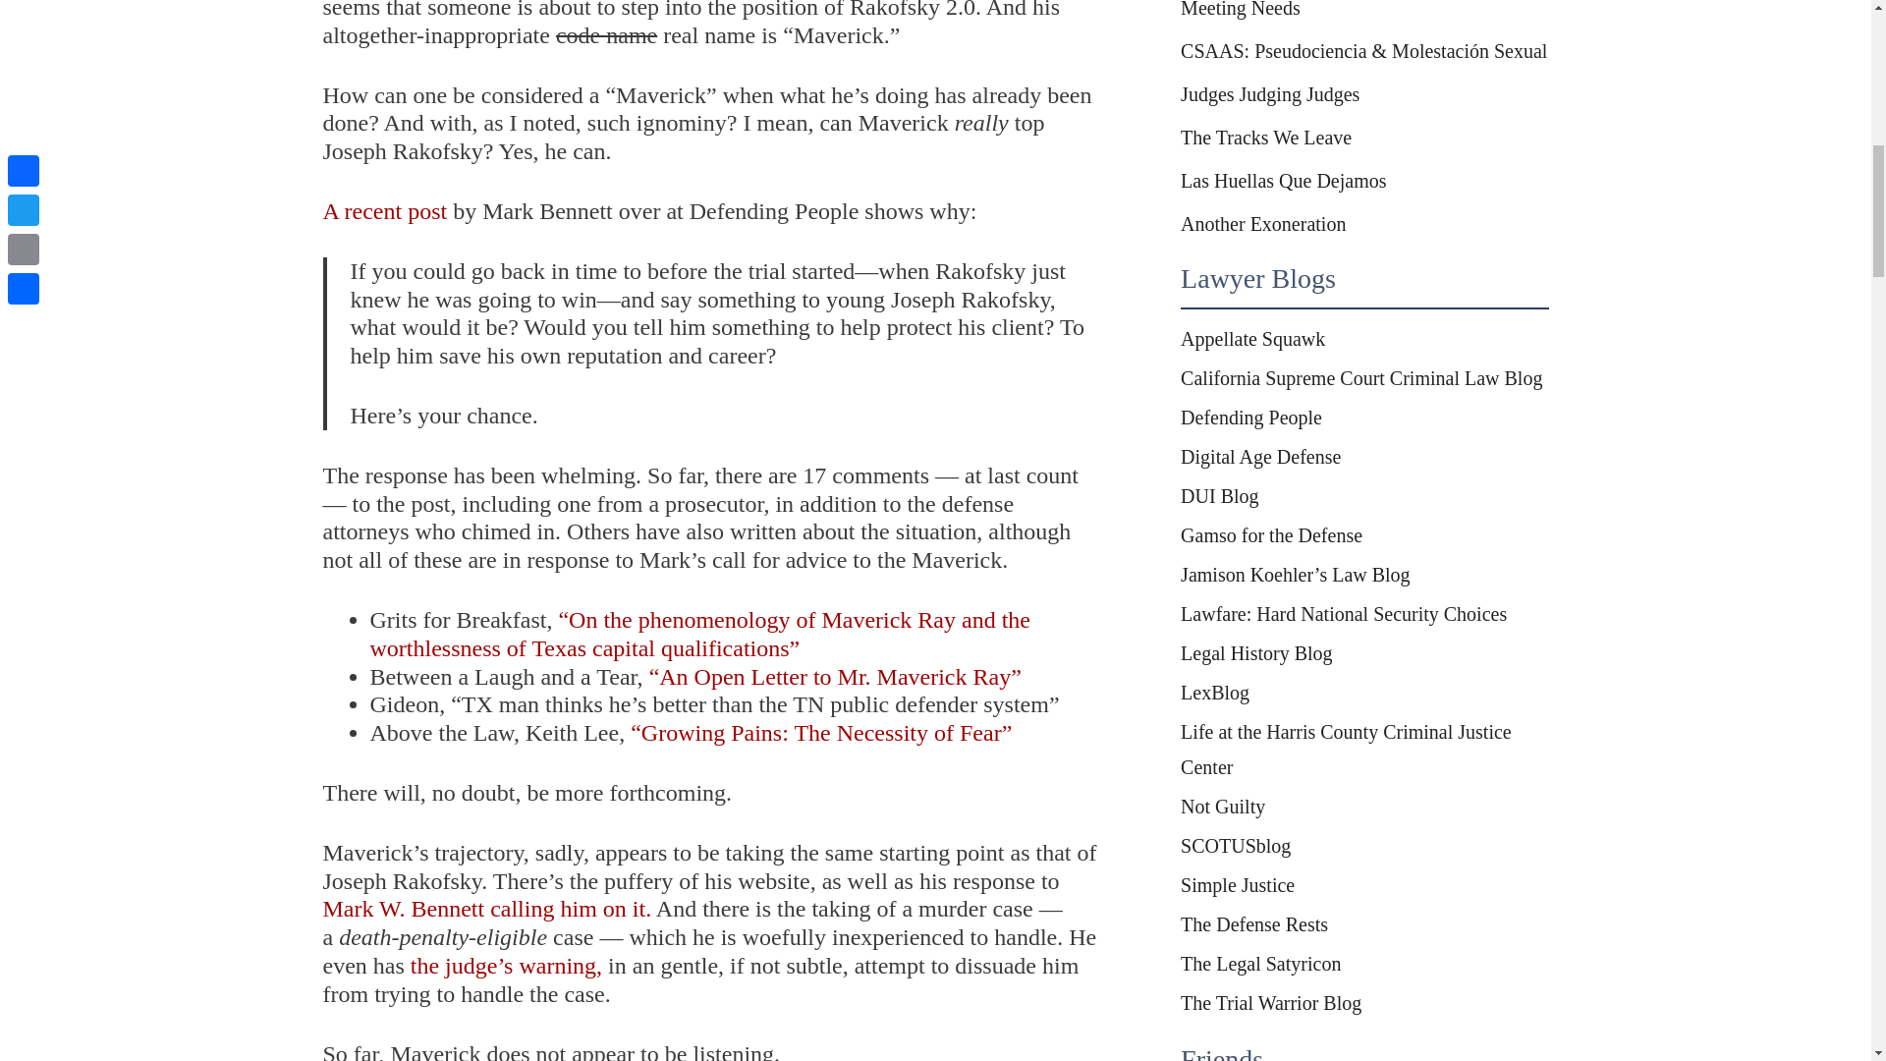 The width and height of the screenshot is (1886, 1061). Describe the element at coordinates (835, 677) in the screenshot. I see `AN OPEN LETTER TO MR. MAVERICK RAY` at that location.